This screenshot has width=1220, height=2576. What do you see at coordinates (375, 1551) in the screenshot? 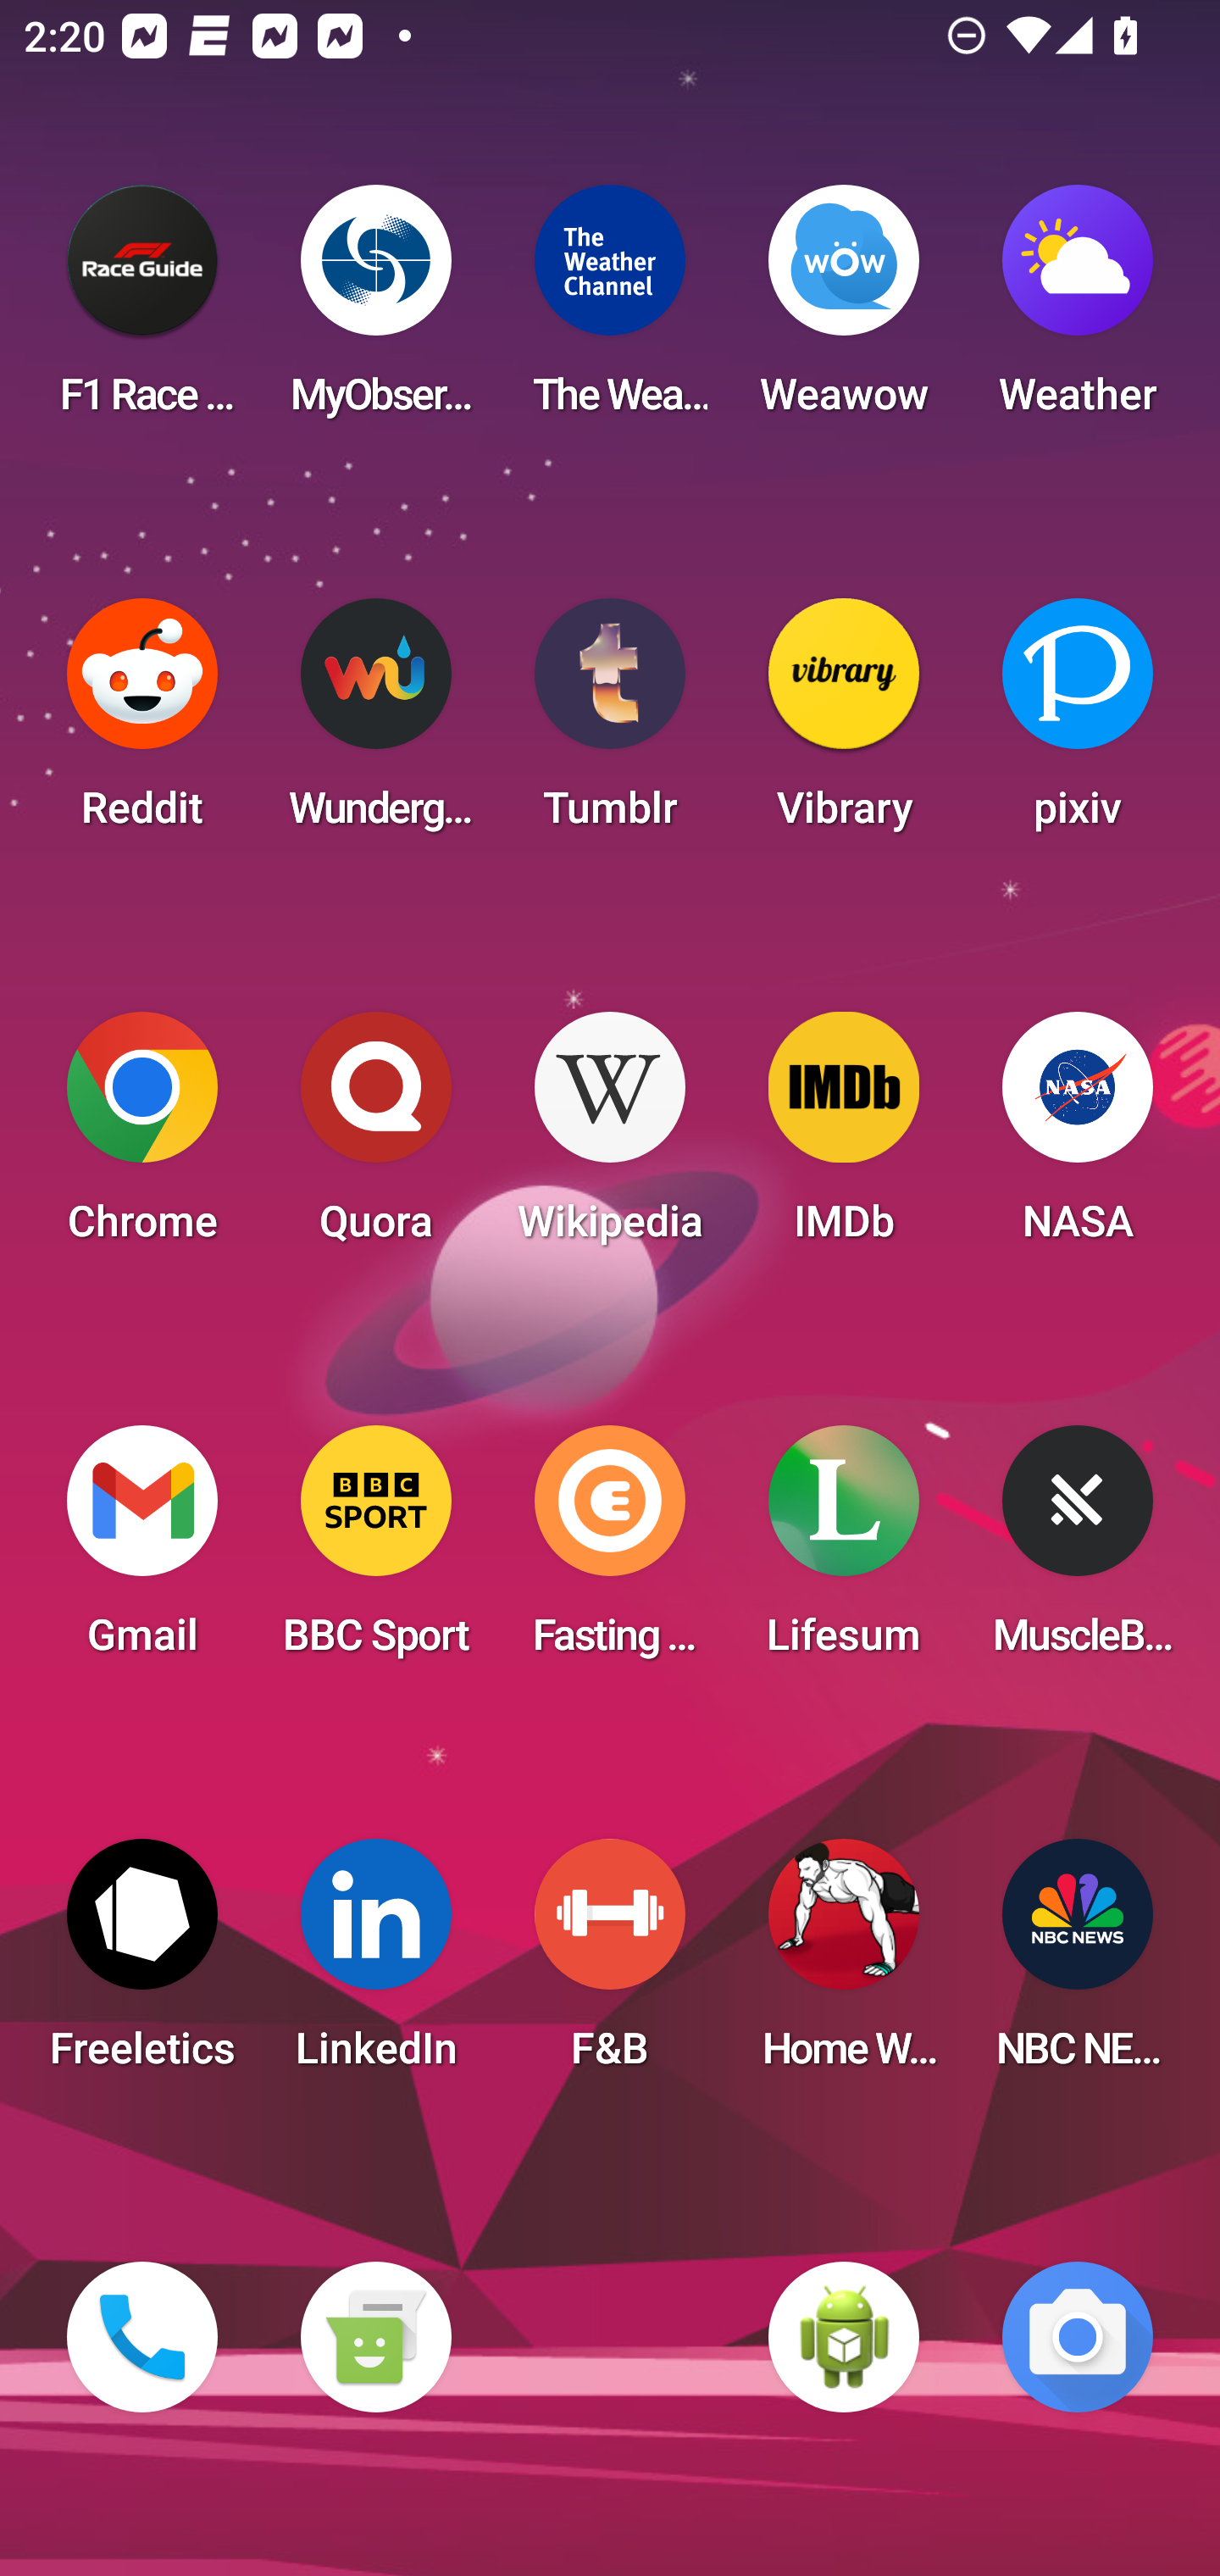
I see `BBC Sport` at bounding box center [375, 1551].